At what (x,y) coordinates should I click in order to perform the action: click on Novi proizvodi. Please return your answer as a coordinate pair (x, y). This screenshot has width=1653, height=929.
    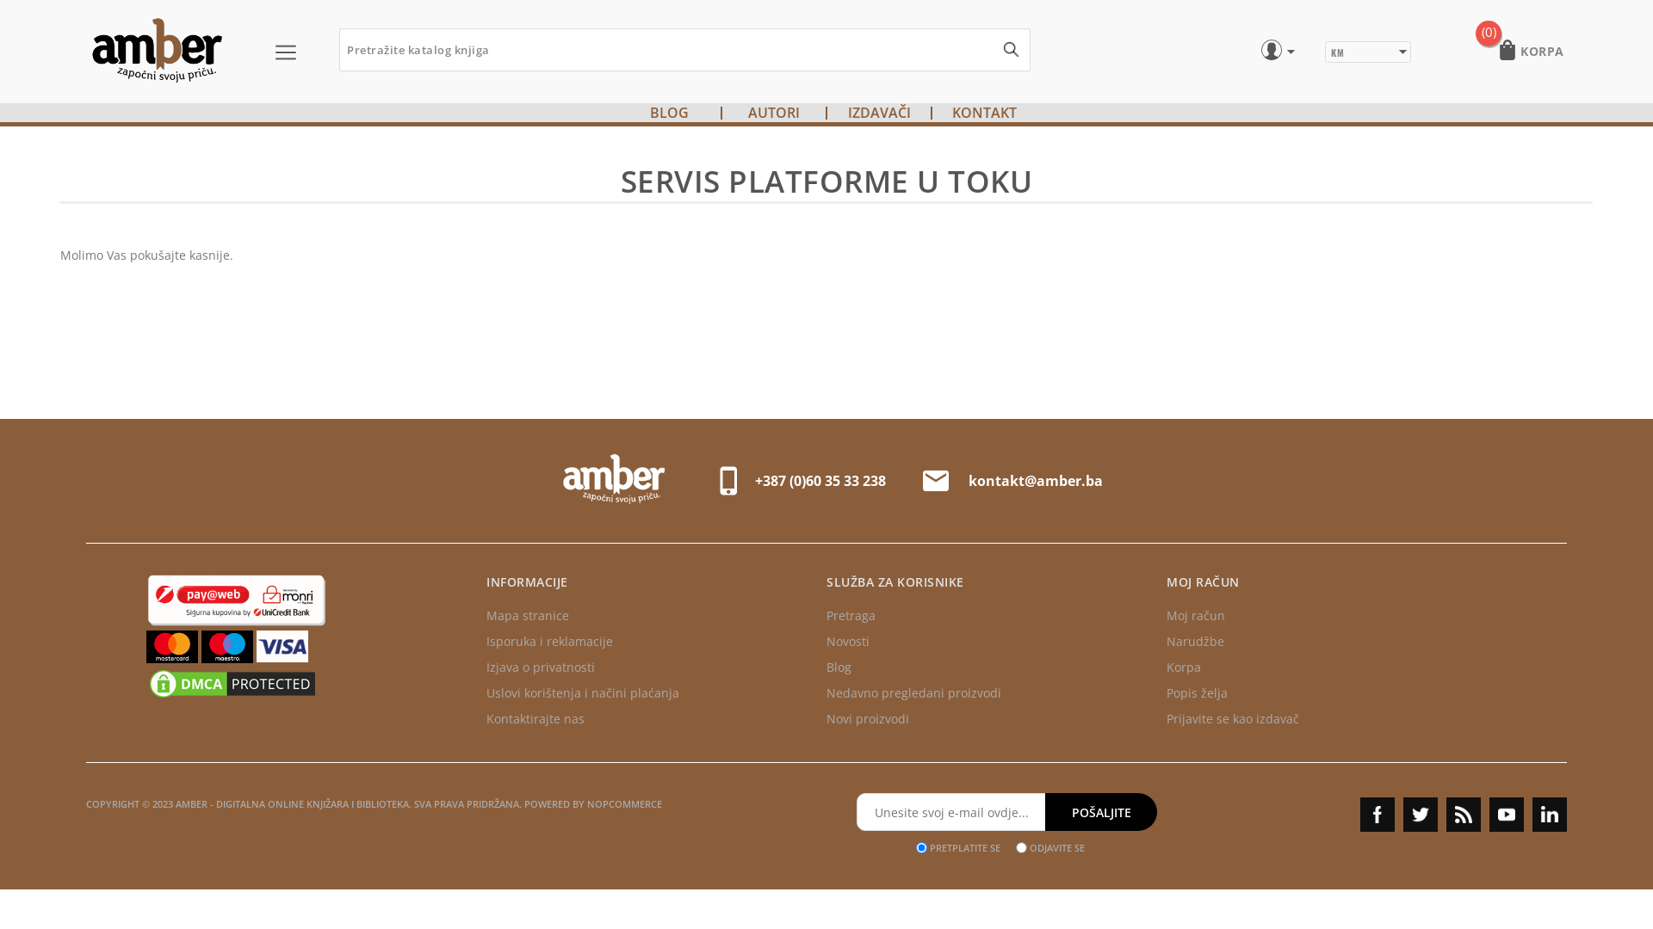
    Looking at the image, I should click on (868, 719).